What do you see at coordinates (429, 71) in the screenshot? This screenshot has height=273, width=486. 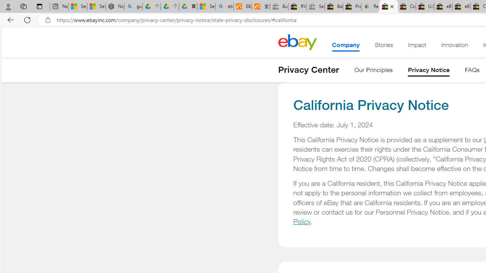 I see `Privacy Notice` at bounding box center [429, 71].